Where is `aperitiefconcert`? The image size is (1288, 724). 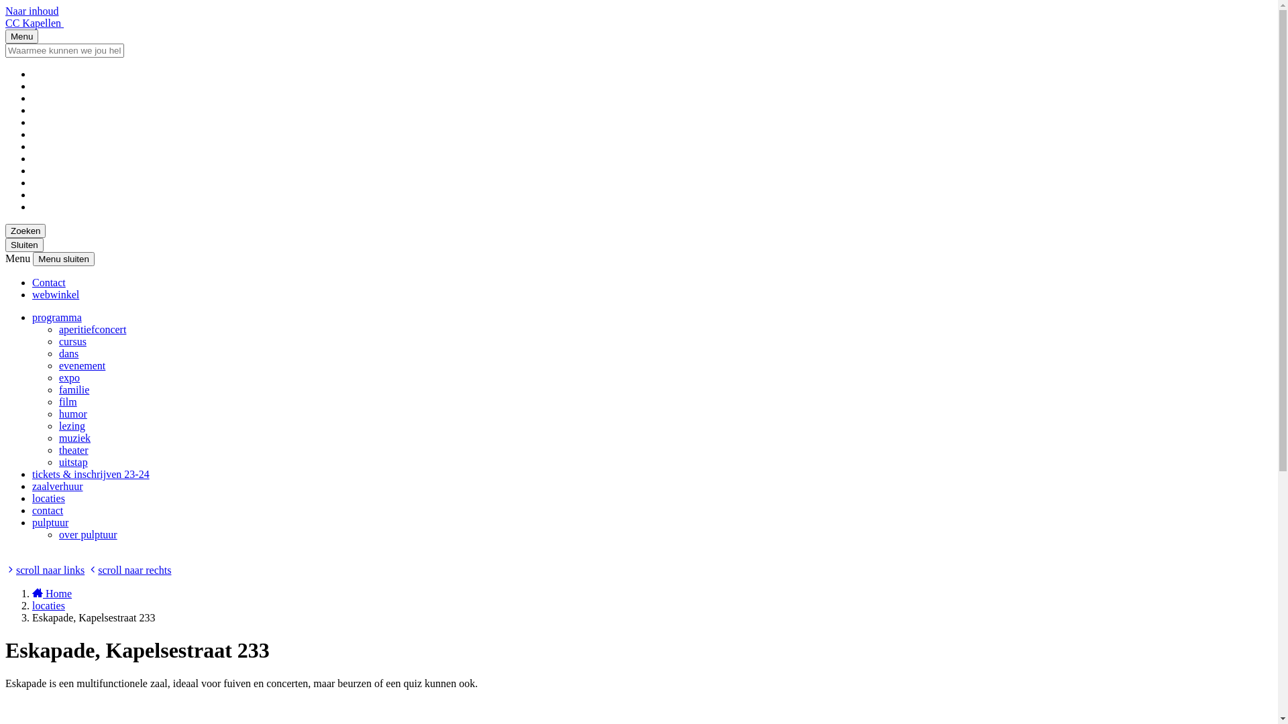
aperitiefconcert is located at coordinates (93, 330).